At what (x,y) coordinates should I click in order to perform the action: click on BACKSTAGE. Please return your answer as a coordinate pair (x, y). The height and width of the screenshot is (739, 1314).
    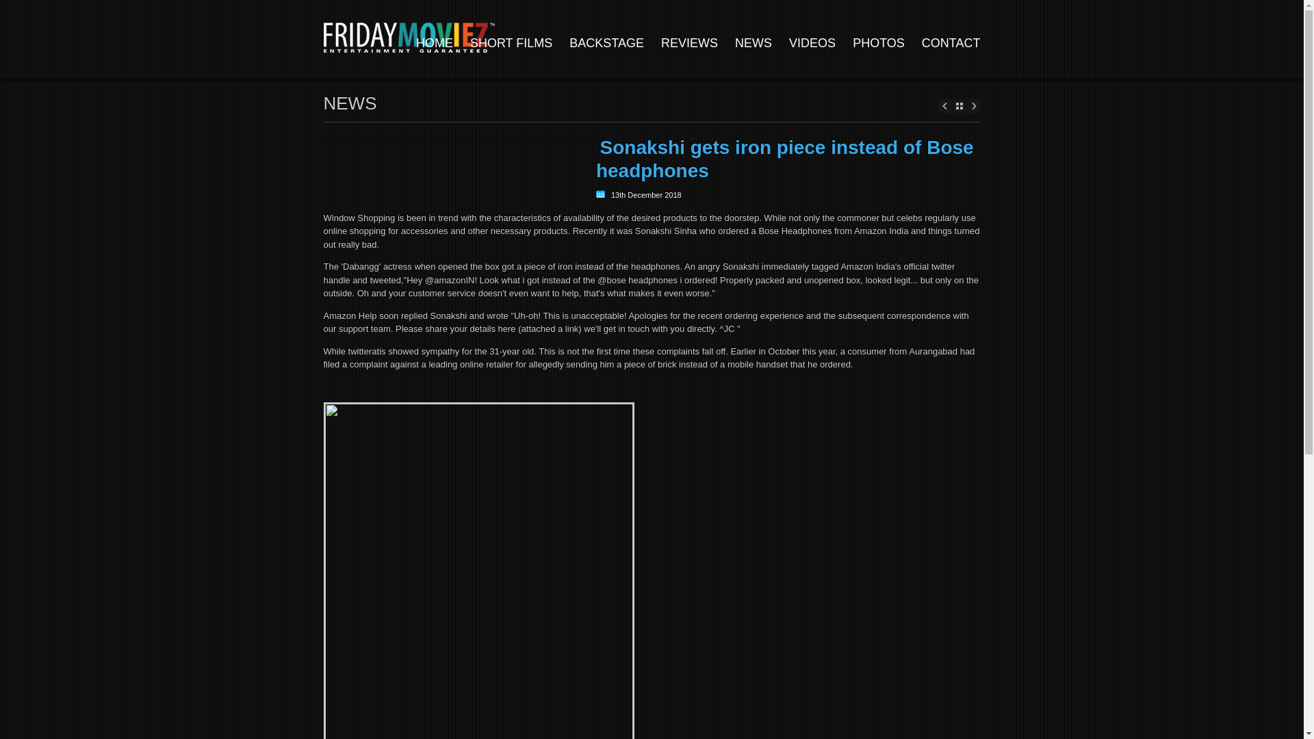
    Looking at the image, I should click on (606, 42).